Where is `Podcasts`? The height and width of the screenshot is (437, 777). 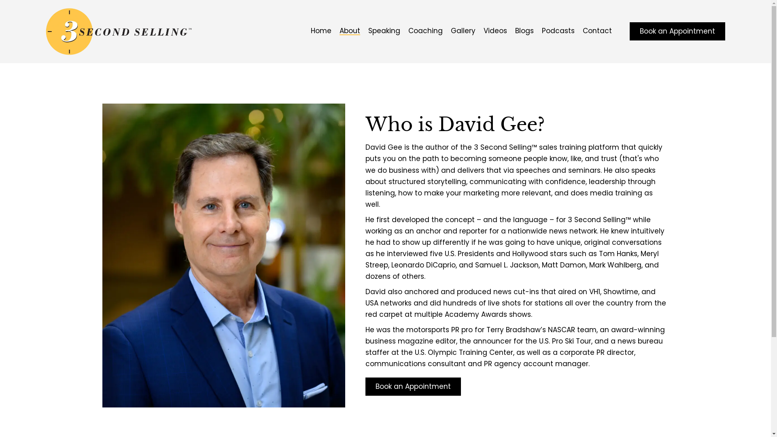 Podcasts is located at coordinates (558, 32).